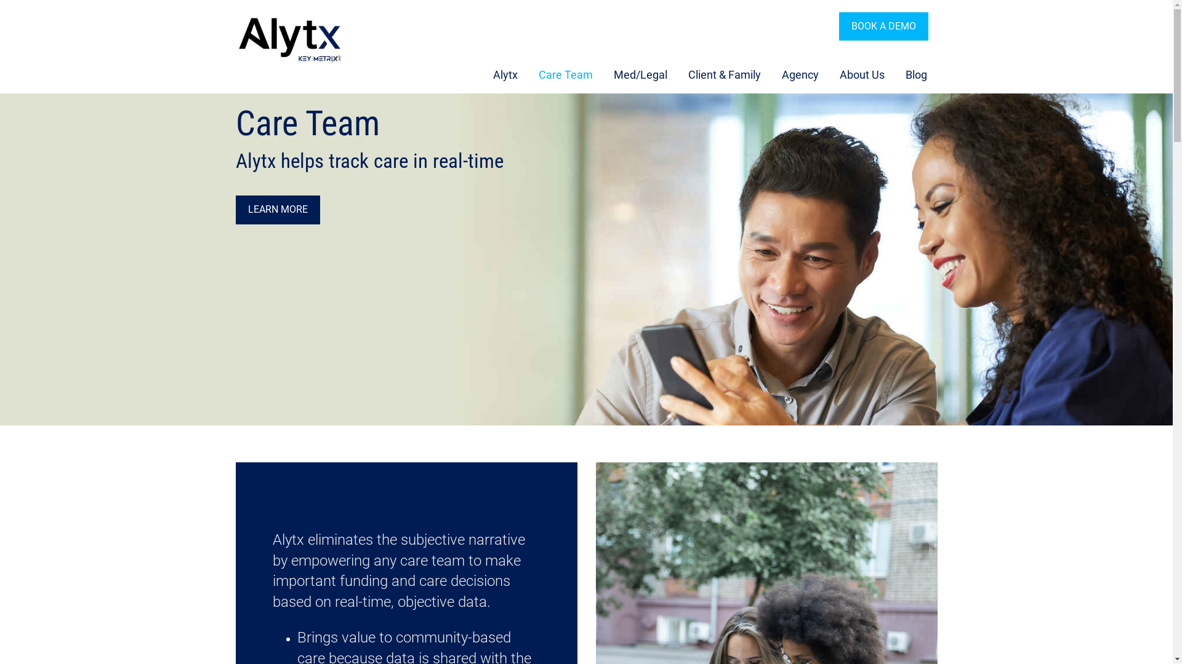 The image size is (1182, 664). Describe the element at coordinates (862, 75) in the screenshot. I see `About Us` at that location.